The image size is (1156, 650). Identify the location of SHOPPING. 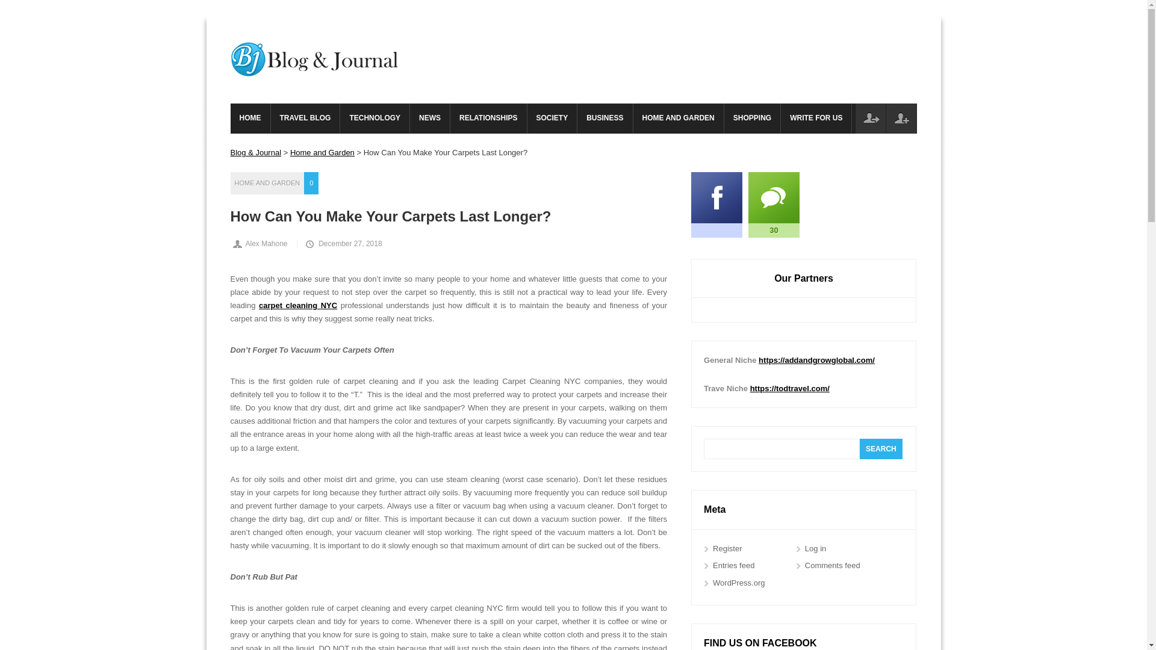
(753, 118).